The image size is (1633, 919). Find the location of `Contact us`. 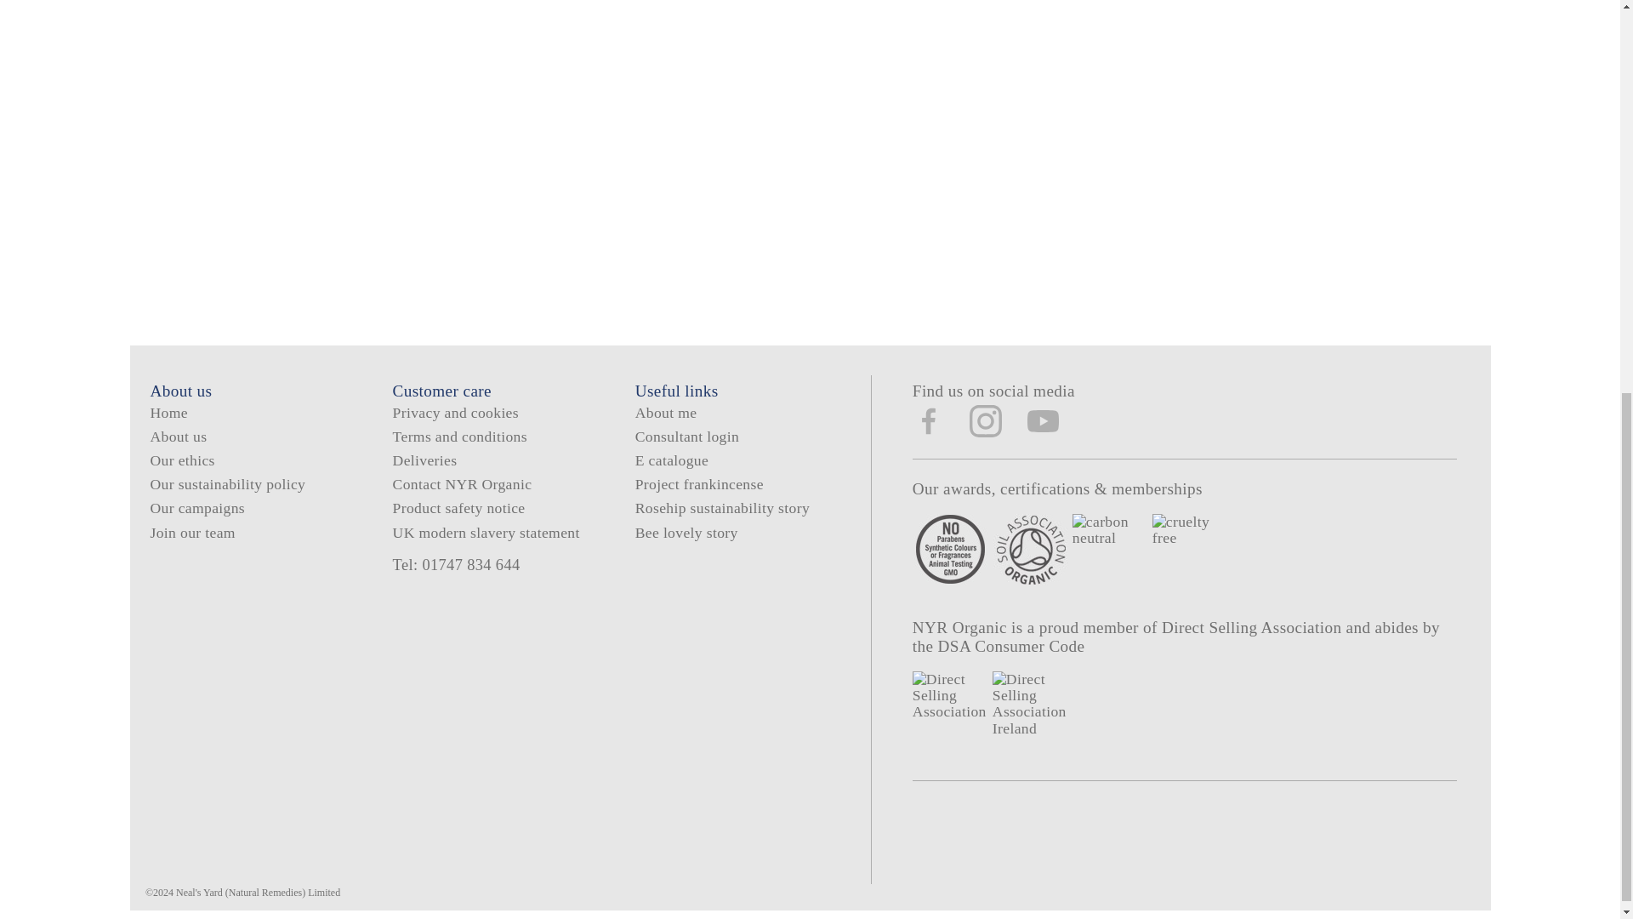

Contact us is located at coordinates (463, 483).